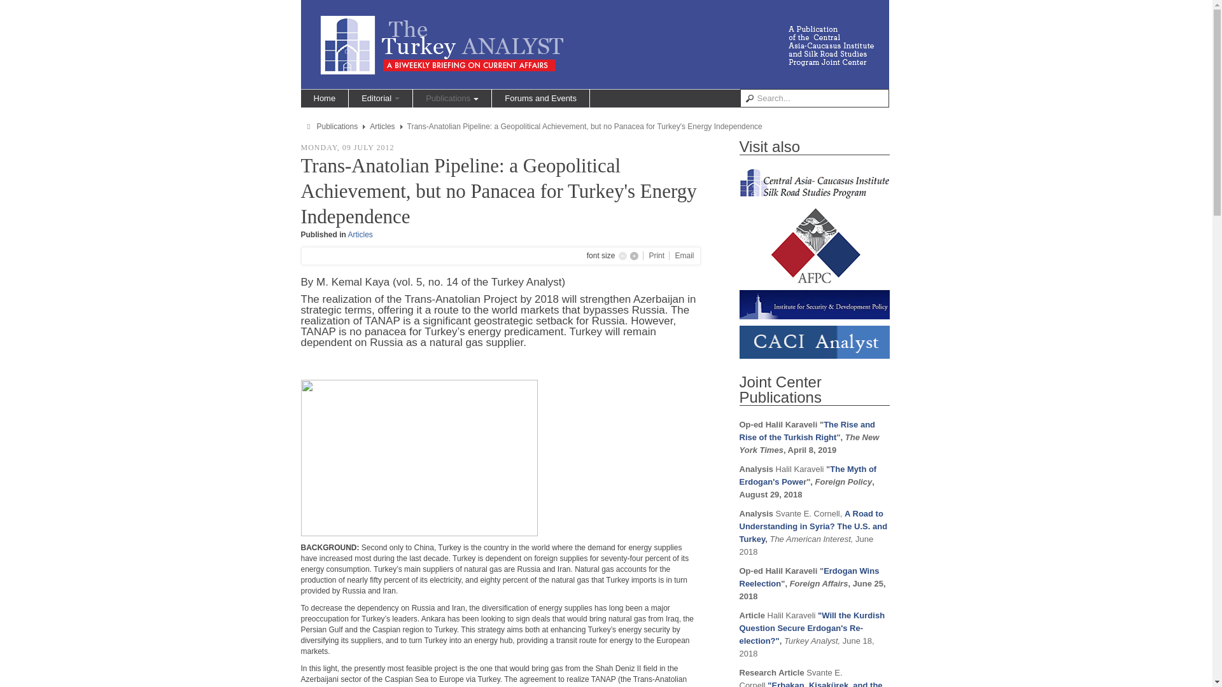 This screenshot has width=1222, height=687. Describe the element at coordinates (540, 98) in the screenshot. I see `Forums and Events` at that location.